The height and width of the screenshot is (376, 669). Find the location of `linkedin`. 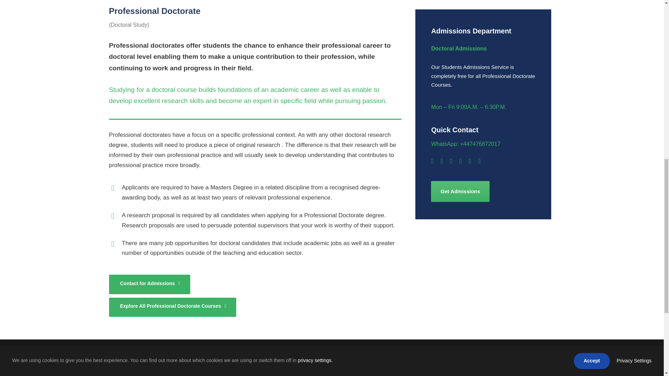

linkedin is located at coordinates (451, 161).